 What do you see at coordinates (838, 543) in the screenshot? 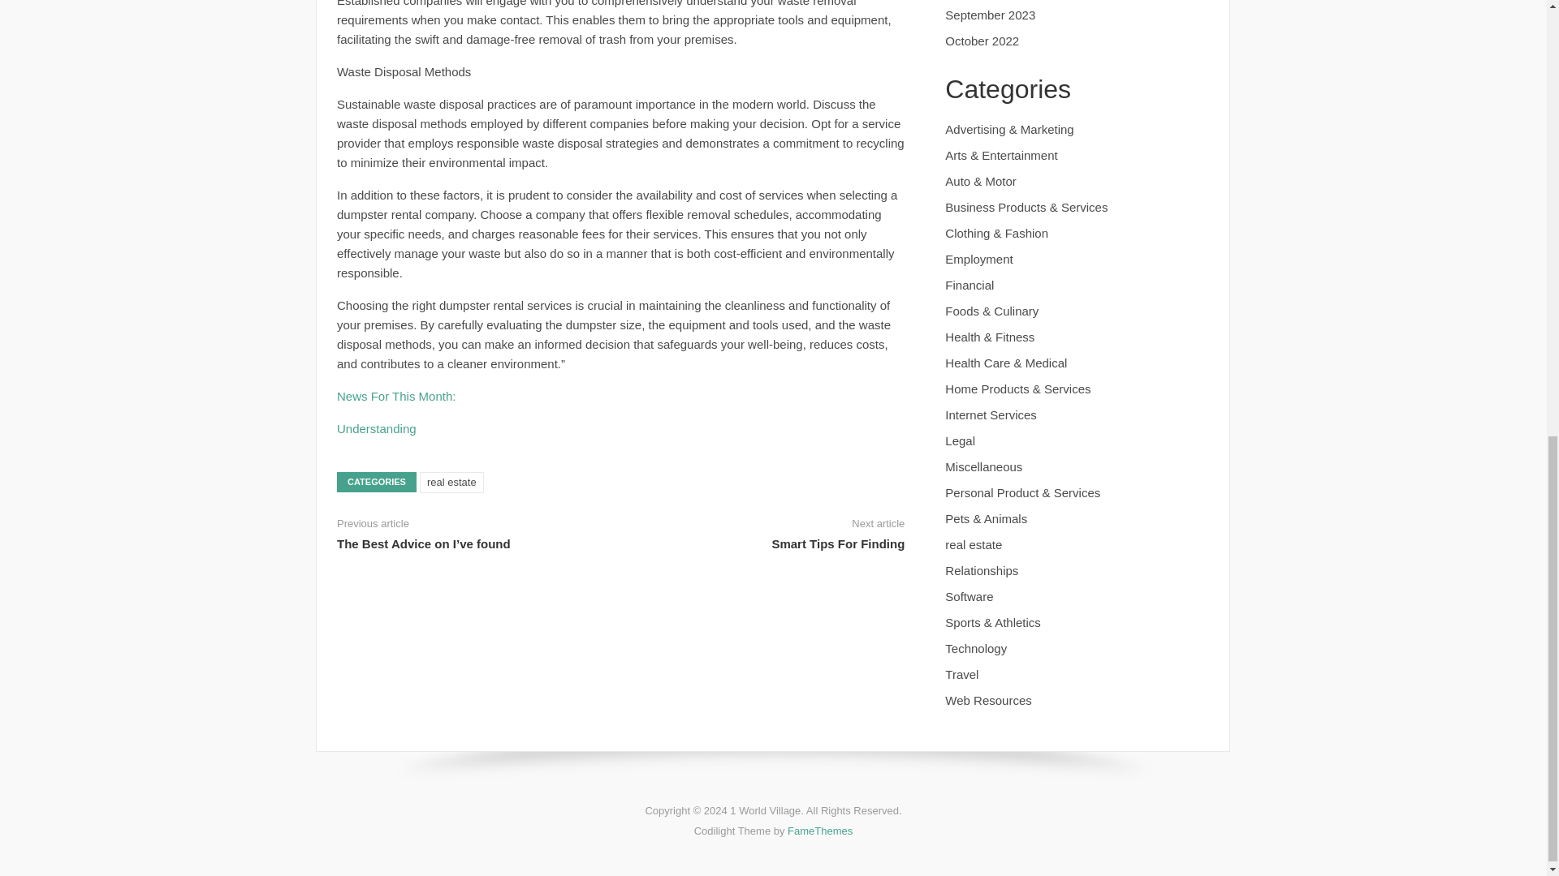
I see `Smart Tips For Finding` at bounding box center [838, 543].